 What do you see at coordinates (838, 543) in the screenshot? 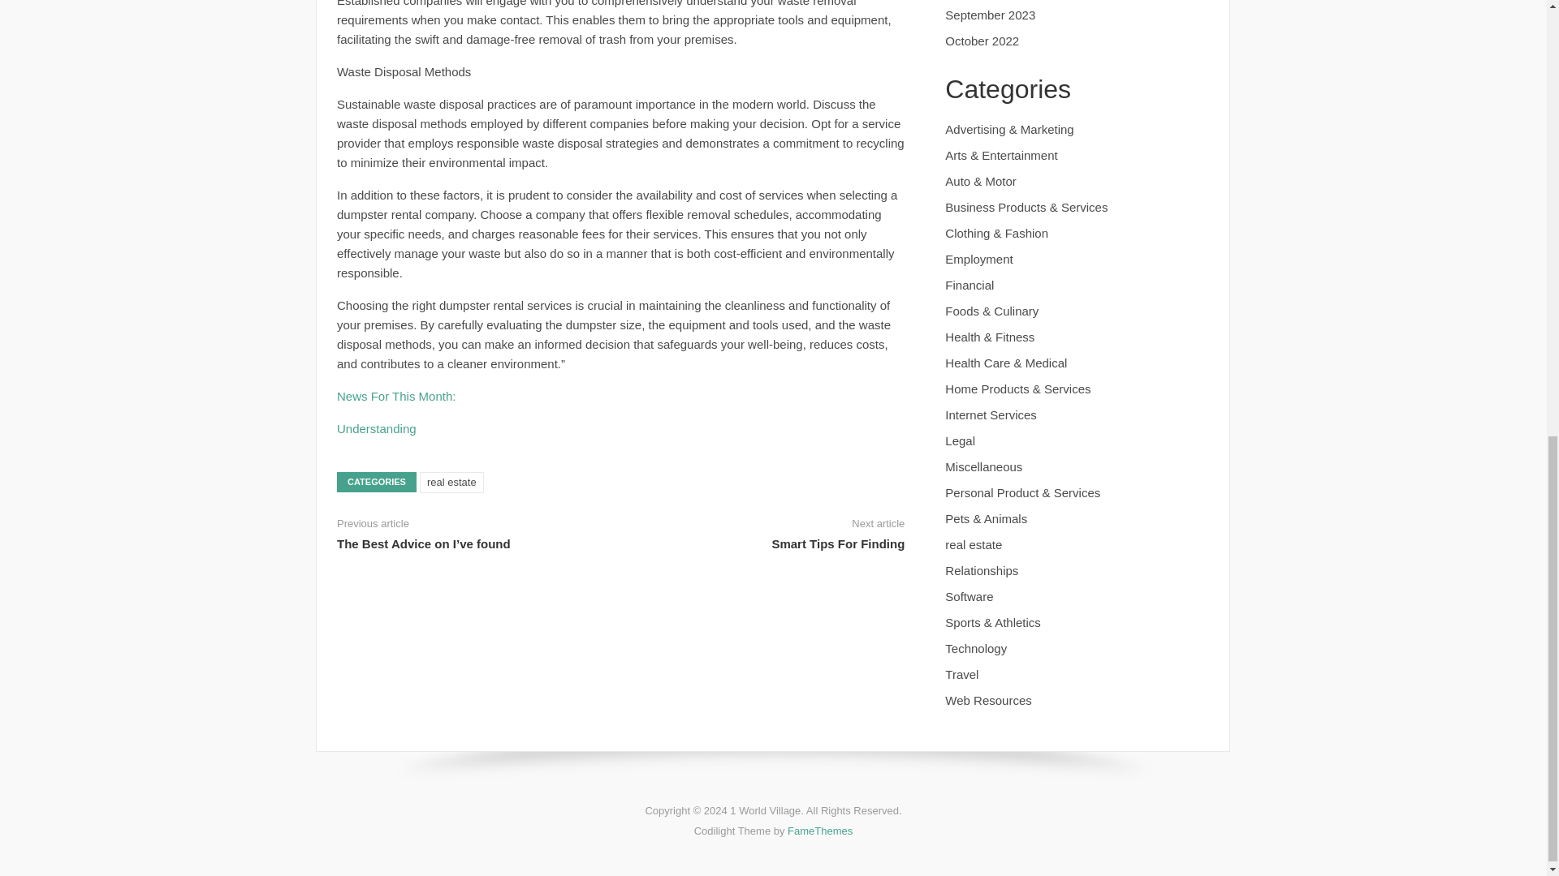
I see `Smart Tips For Finding` at bounding box center [838, 543].